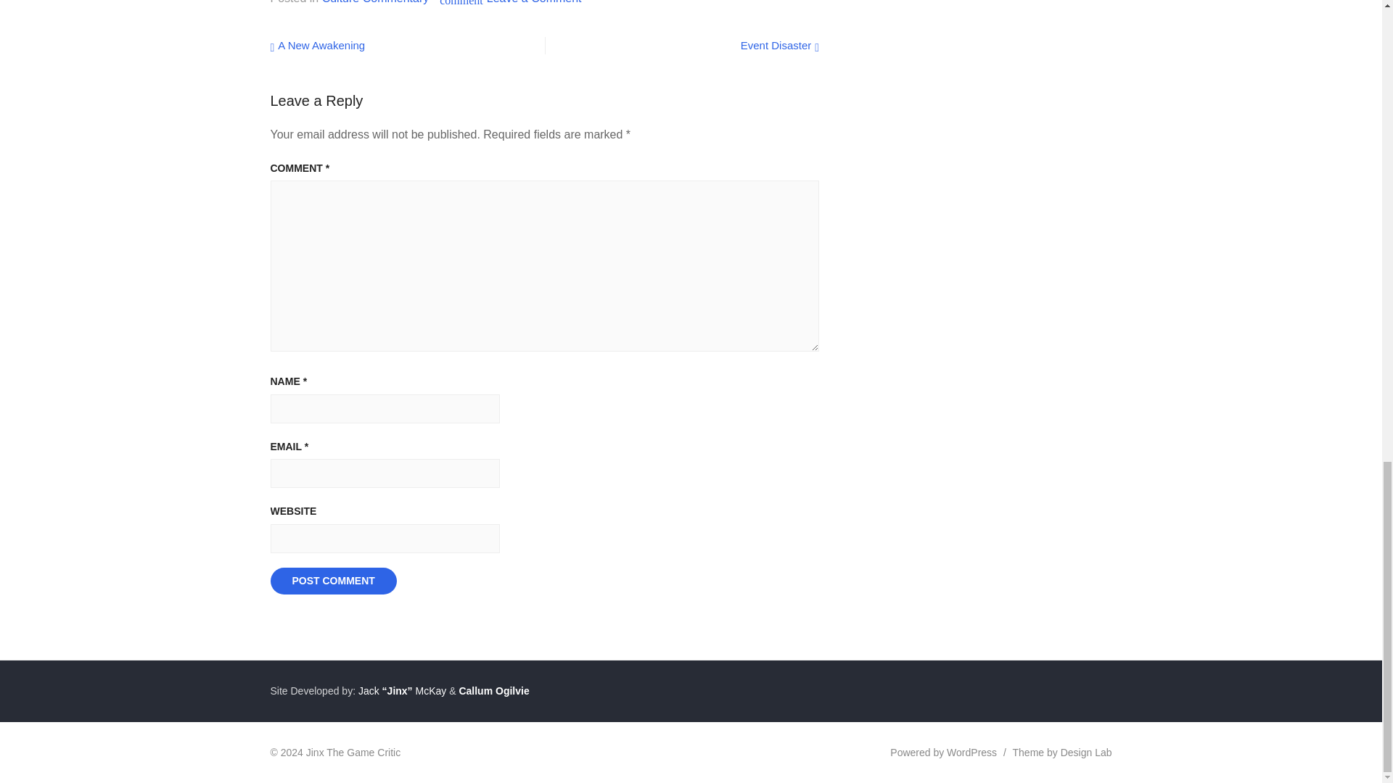 The image size is (1393, 783). What do you see at coordinates (367, 691) in the screenshot?
I see `A New Awakening` at bounding box center [367, 691].